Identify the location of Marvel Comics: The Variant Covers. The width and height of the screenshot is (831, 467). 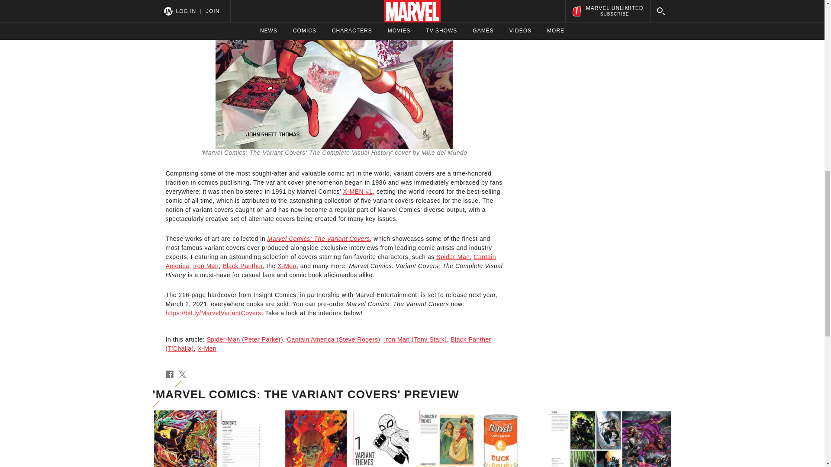
(319, 239).